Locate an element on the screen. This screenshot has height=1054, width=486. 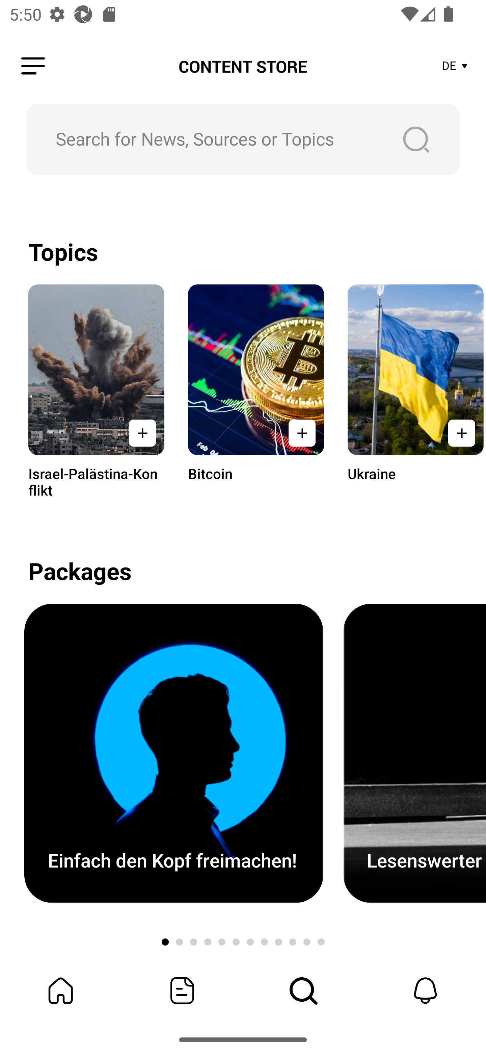
Notifications is located at coordinates (425, 990).